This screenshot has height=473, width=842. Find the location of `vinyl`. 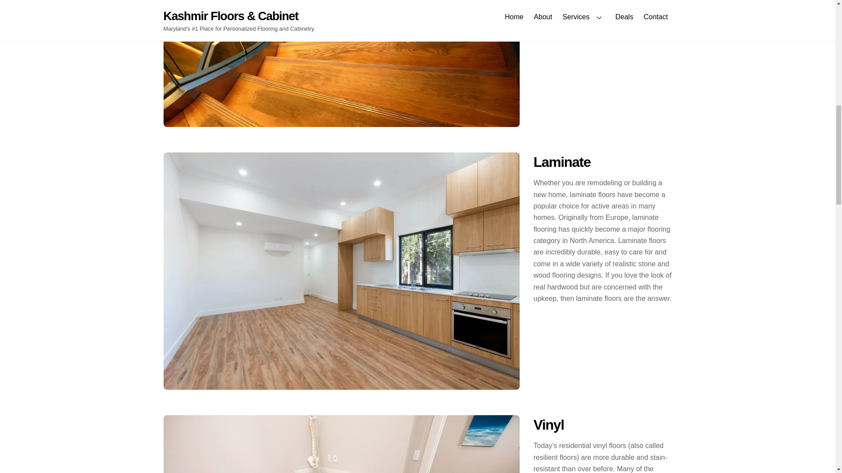

vinyl is located at coordinates (341, 444).